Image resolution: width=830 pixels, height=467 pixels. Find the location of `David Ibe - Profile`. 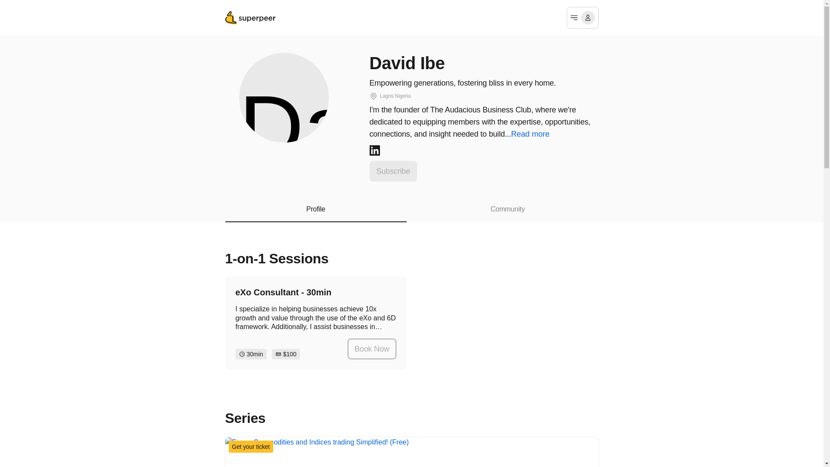

David Ibe - Profile is located at coordinates (316, 213).